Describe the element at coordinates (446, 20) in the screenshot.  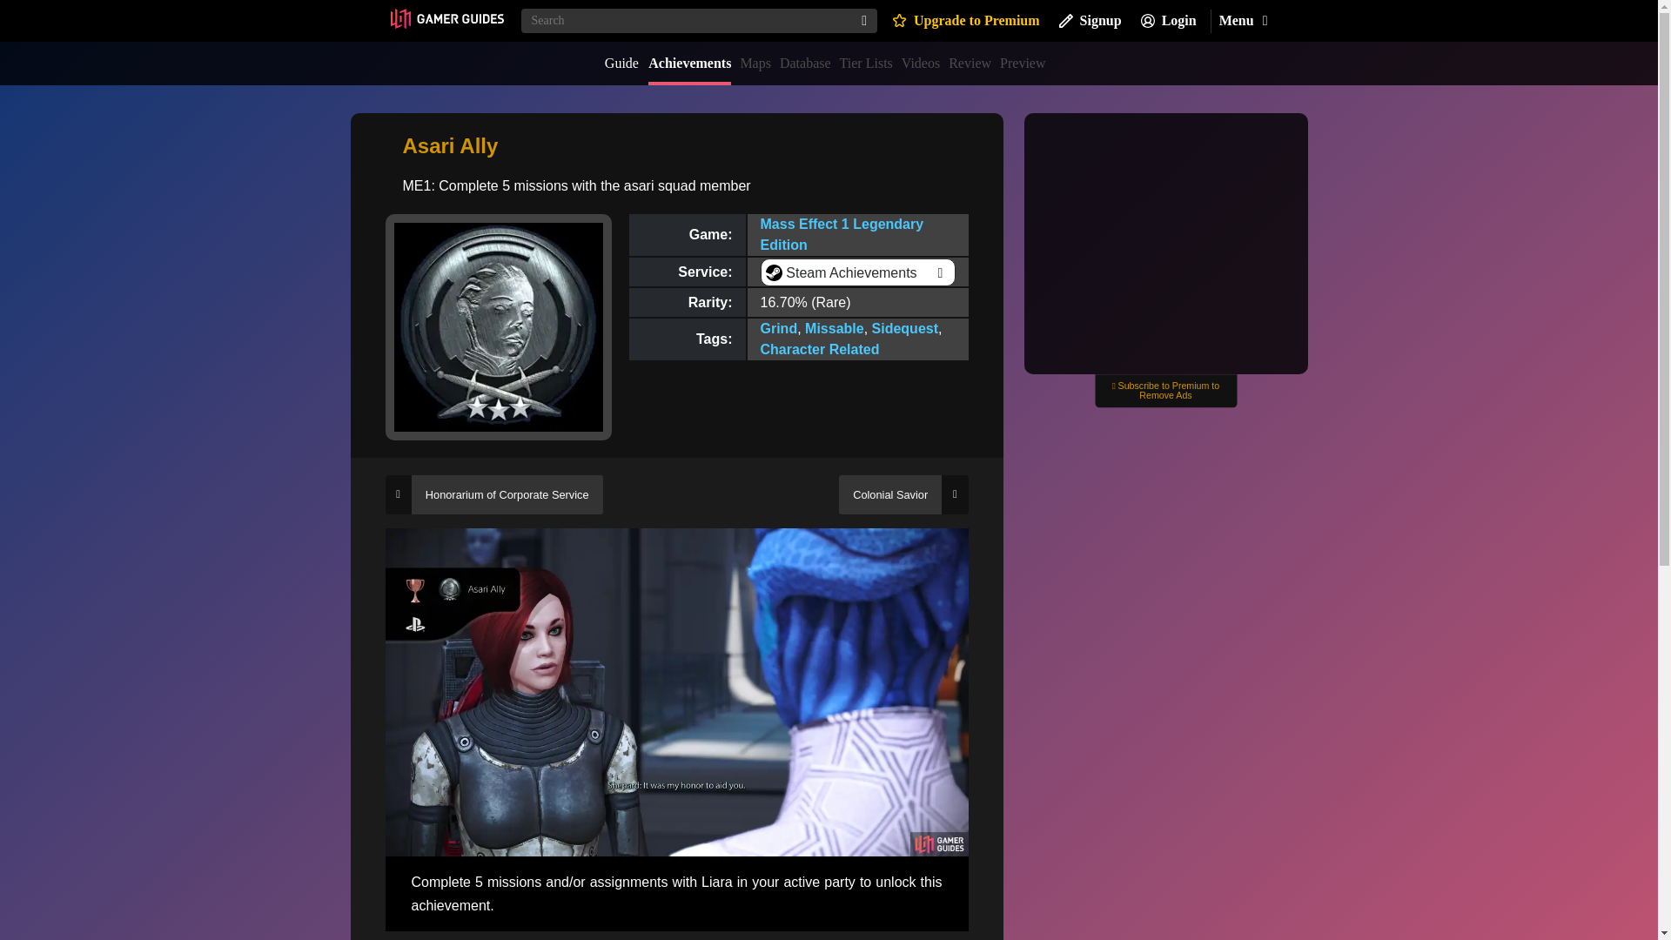
I see `Home` at that location.